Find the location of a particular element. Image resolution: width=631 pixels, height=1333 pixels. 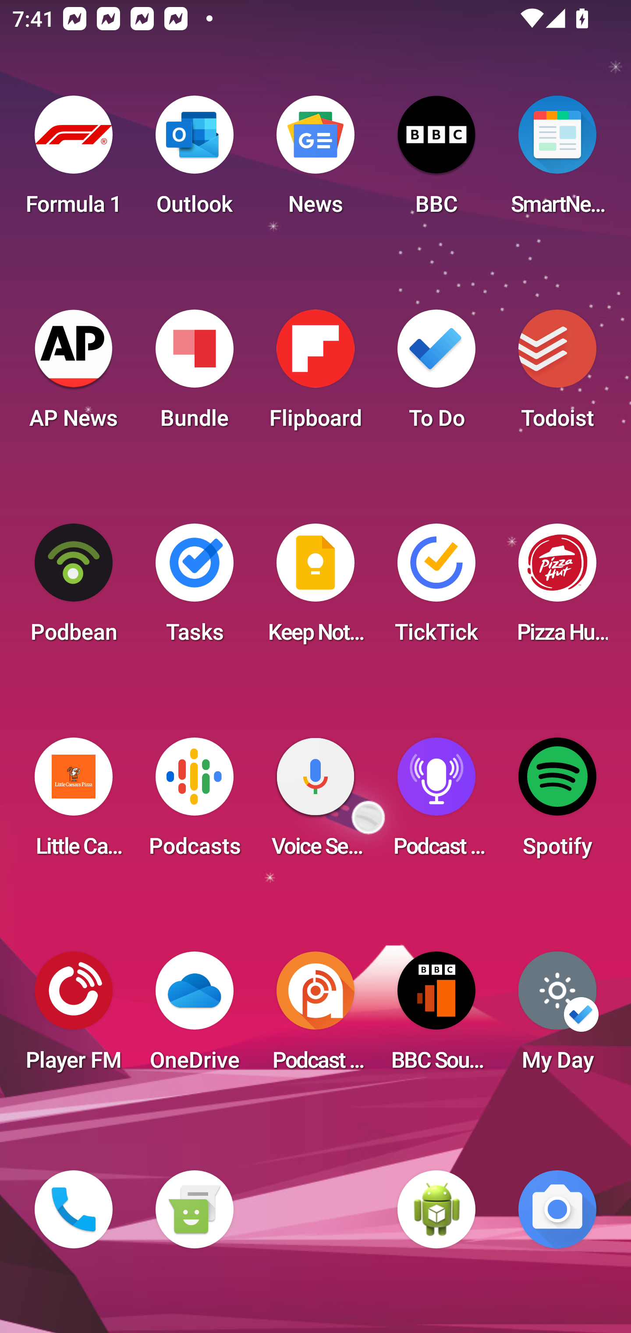

Formula 1 is located at coordinates (74, 160).